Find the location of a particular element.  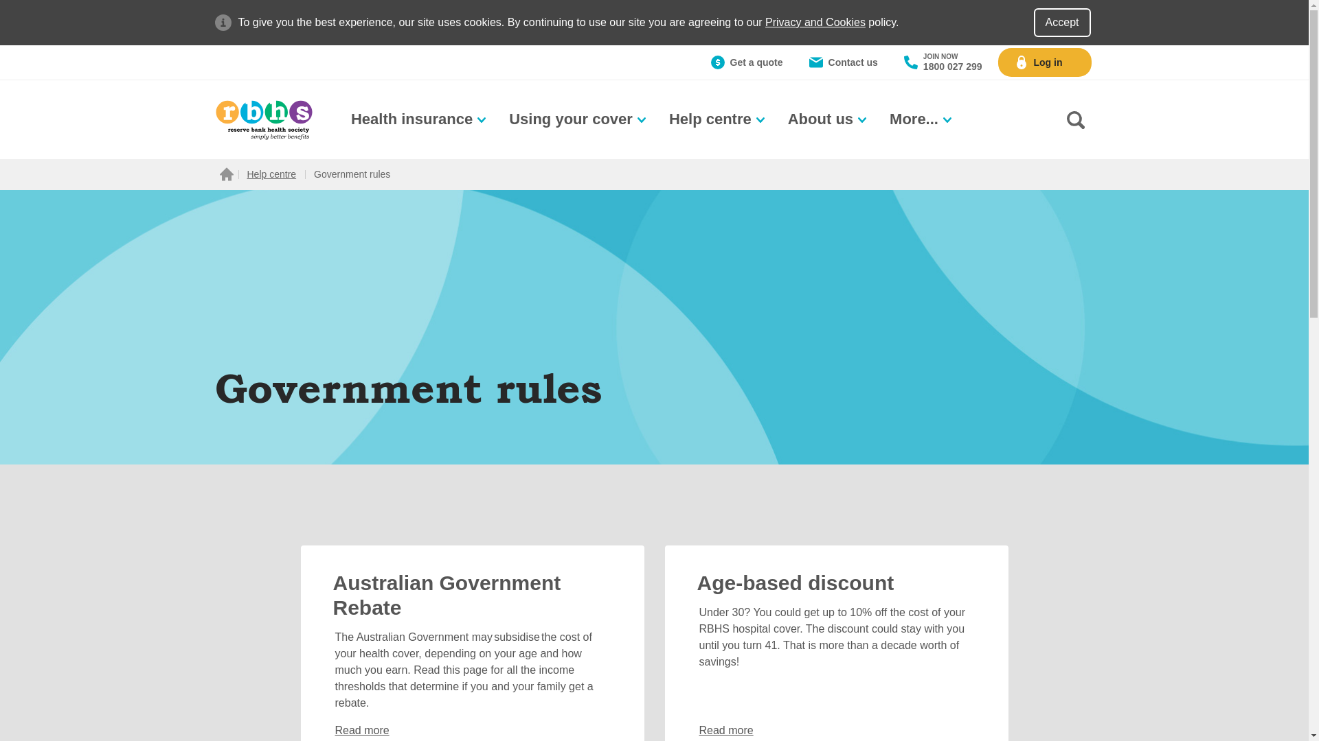

Help centre is located at coordinates (719, 119).